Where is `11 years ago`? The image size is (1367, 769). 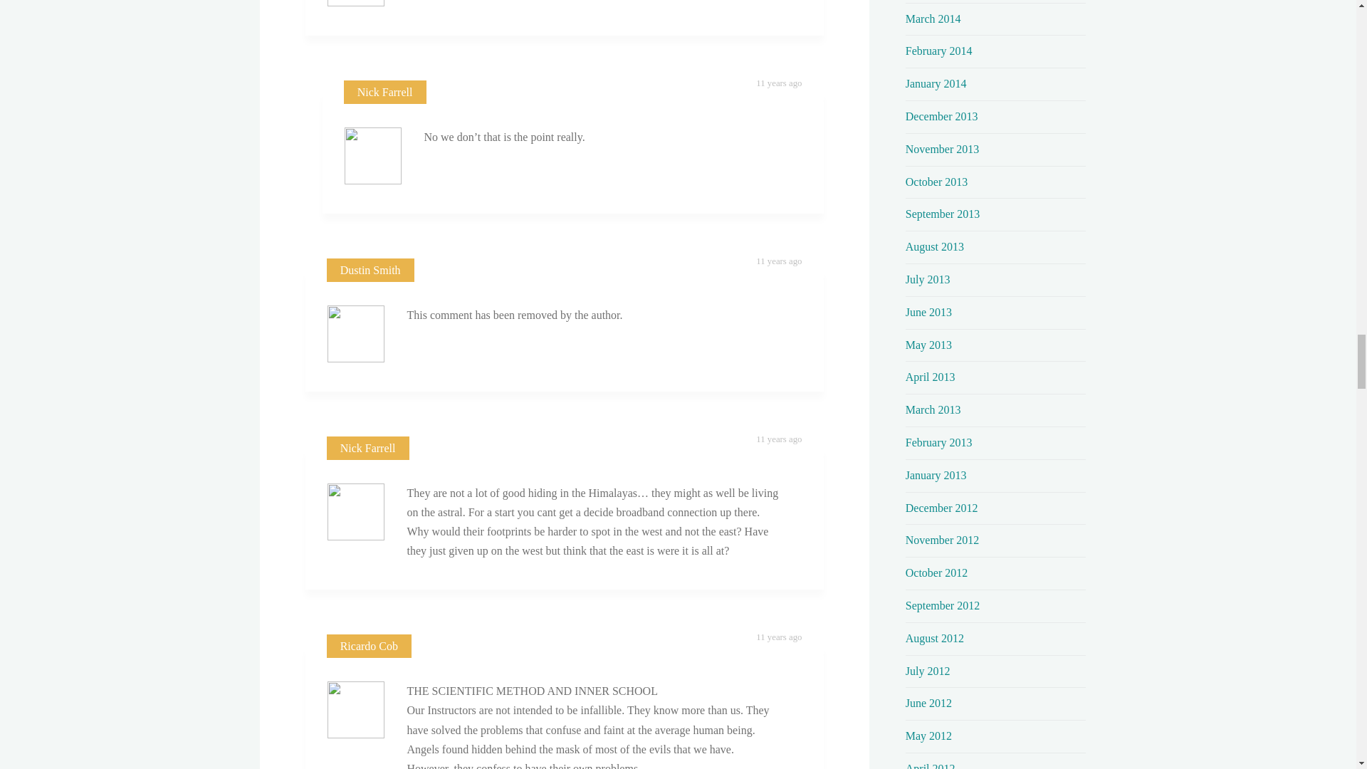 11 years ago is located at coordinates (778, 83).